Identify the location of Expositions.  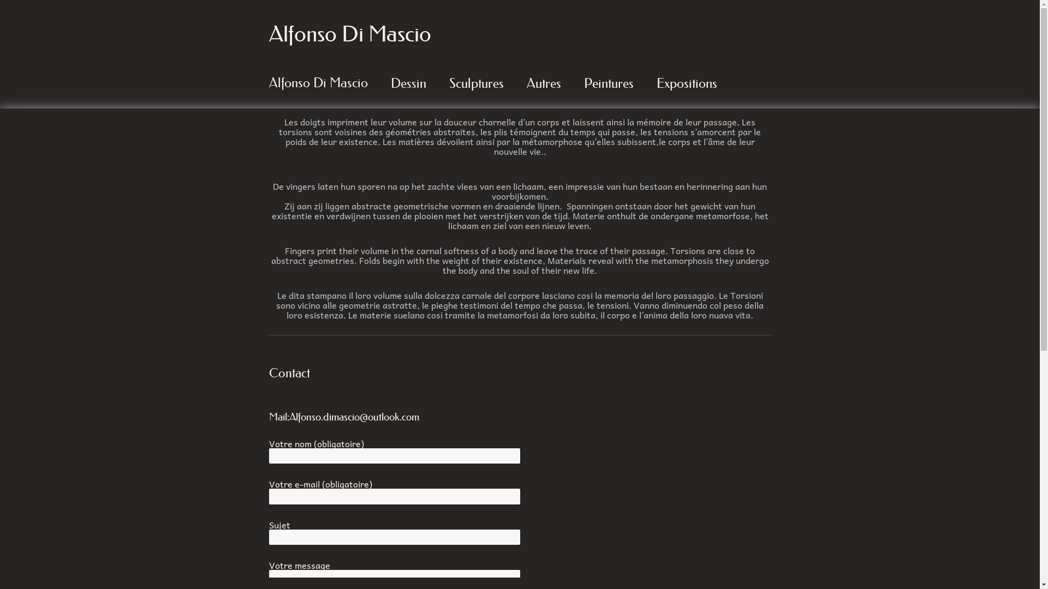
(687, 83).